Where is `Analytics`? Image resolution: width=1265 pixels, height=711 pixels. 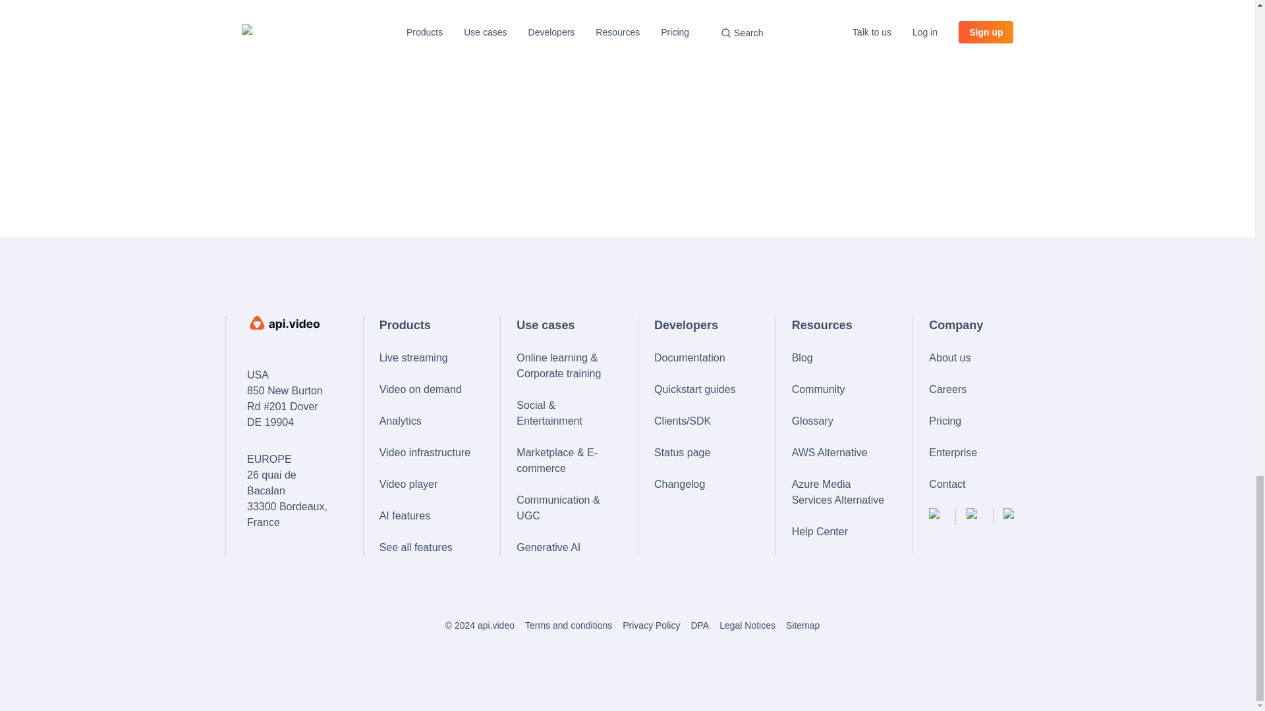 Analytics is located at coordinates (427, 421).